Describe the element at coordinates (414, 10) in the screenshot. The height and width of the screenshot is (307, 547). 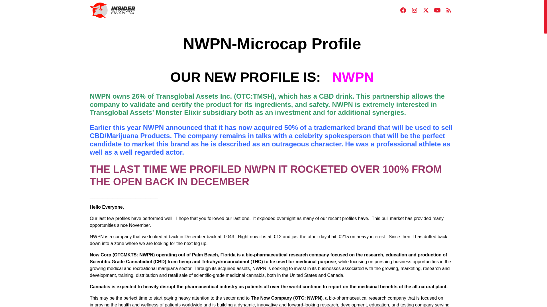
I see `Instagram` at that location.